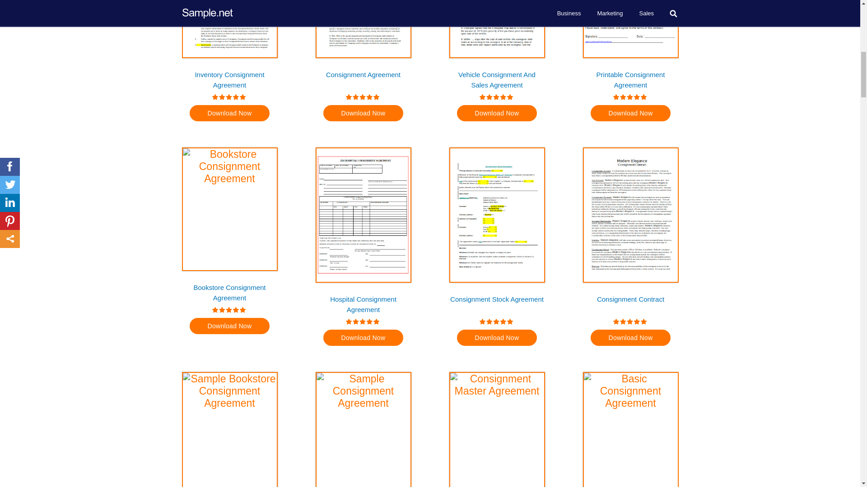  Describe the element at coordinates (229, 292) in the screenshot. I see `Bookstore Consignment Agreement` at that location.